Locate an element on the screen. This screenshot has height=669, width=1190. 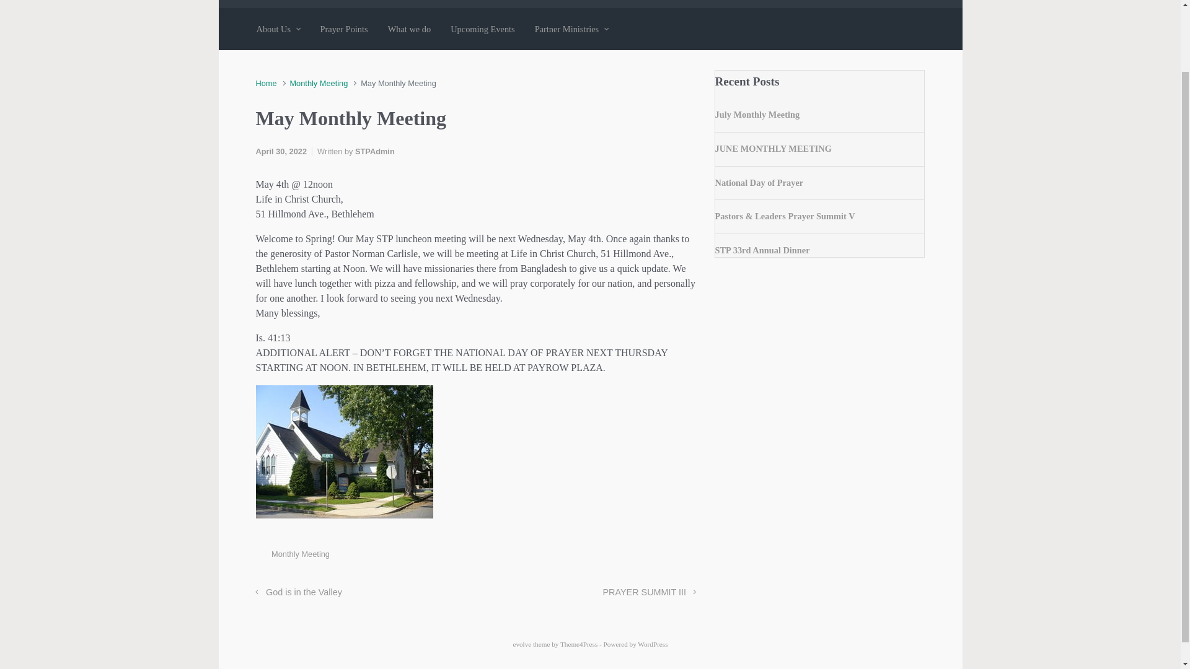
Monthly Meeting is located at coordinates (300, 554).